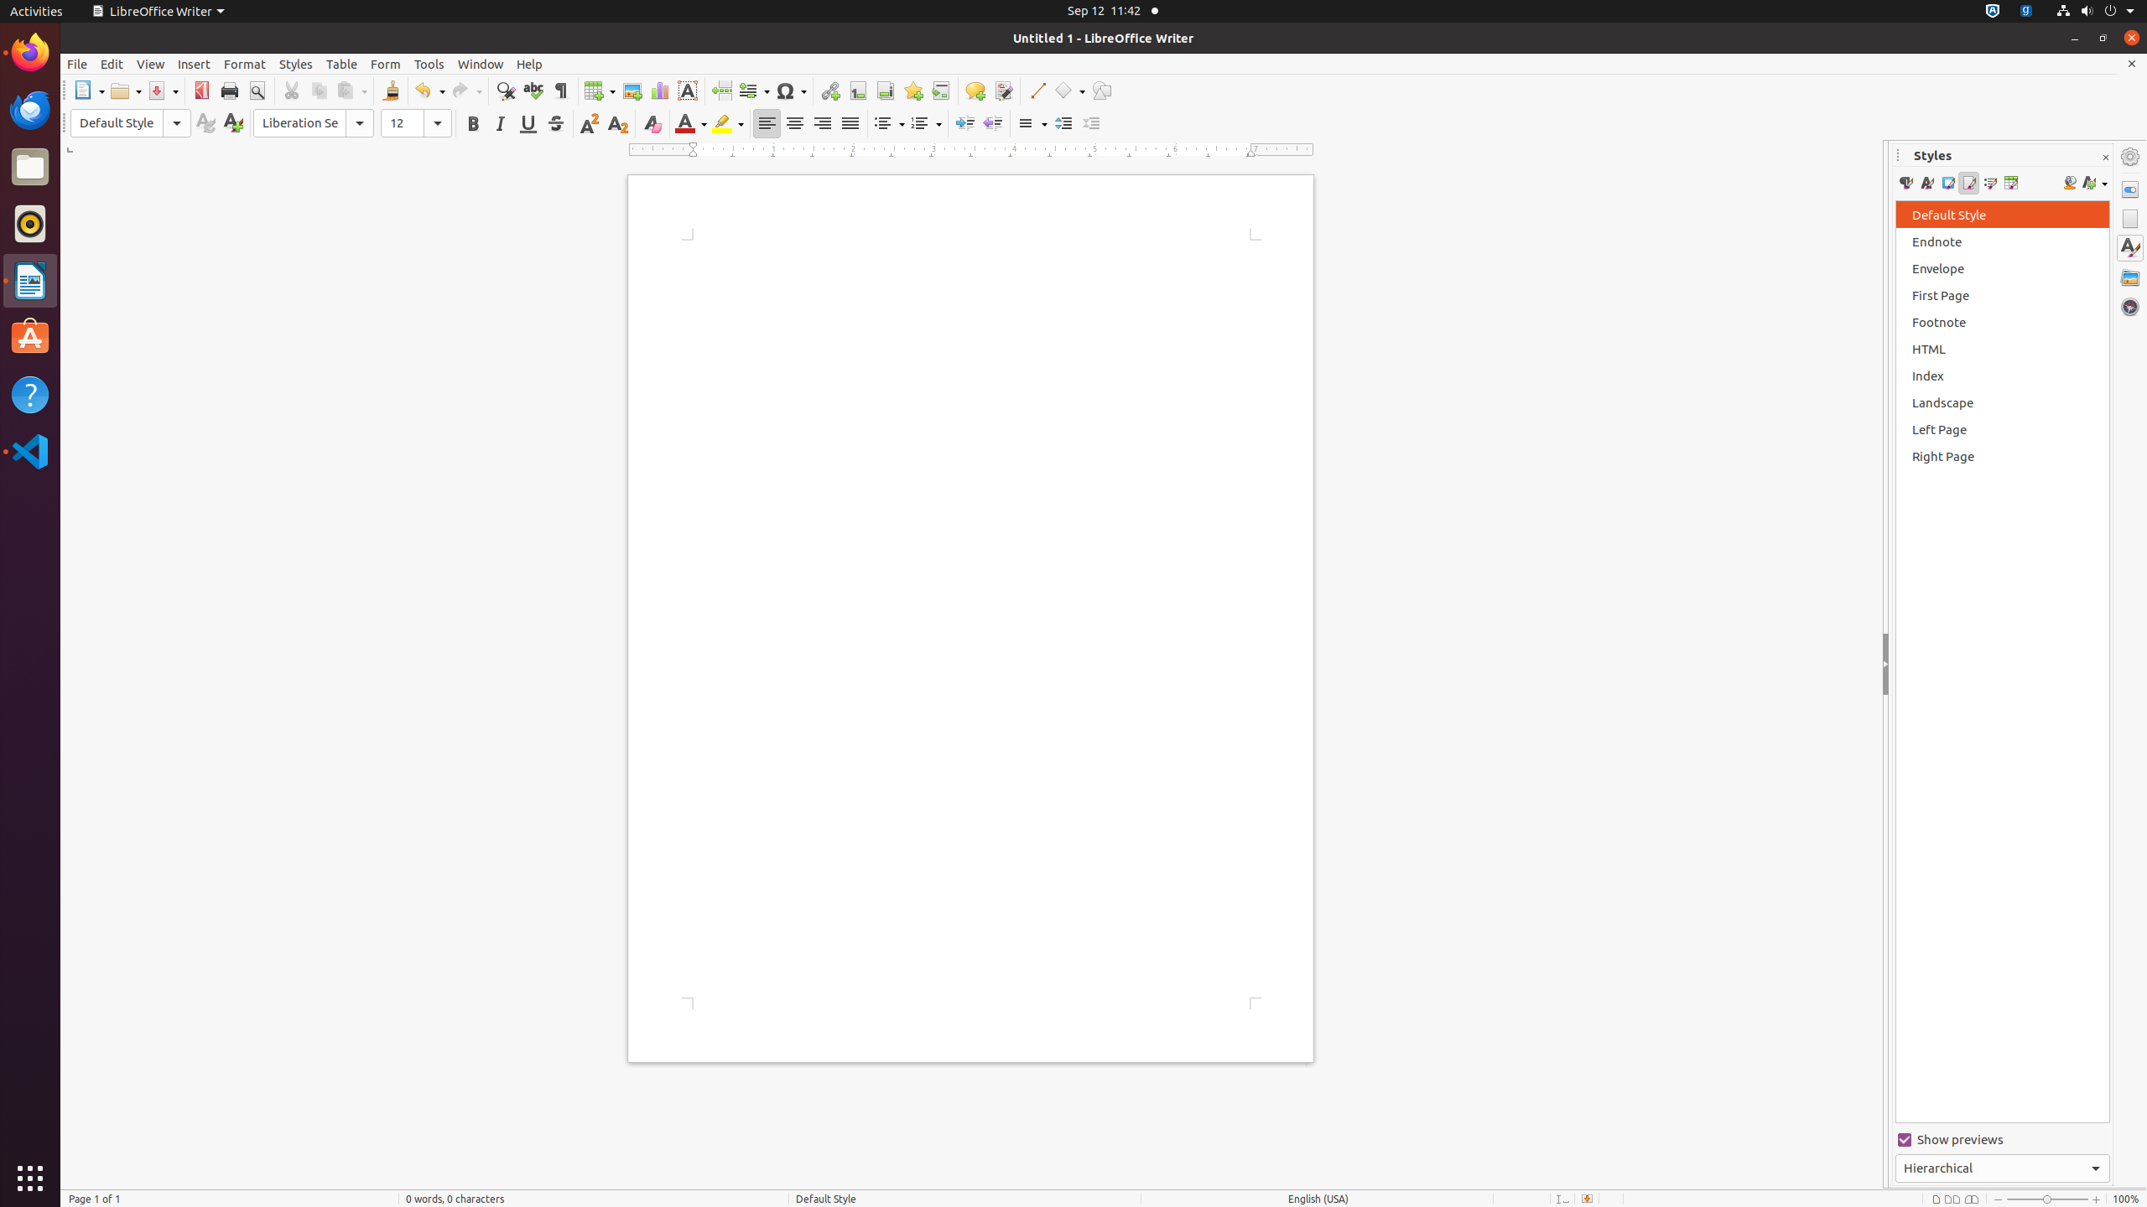 This screenshot has width=2147, height=1207. What do you see at coordinates (2130, 277) in the screenshot?
I see `Gallery` at bounding box center [2130, 277].